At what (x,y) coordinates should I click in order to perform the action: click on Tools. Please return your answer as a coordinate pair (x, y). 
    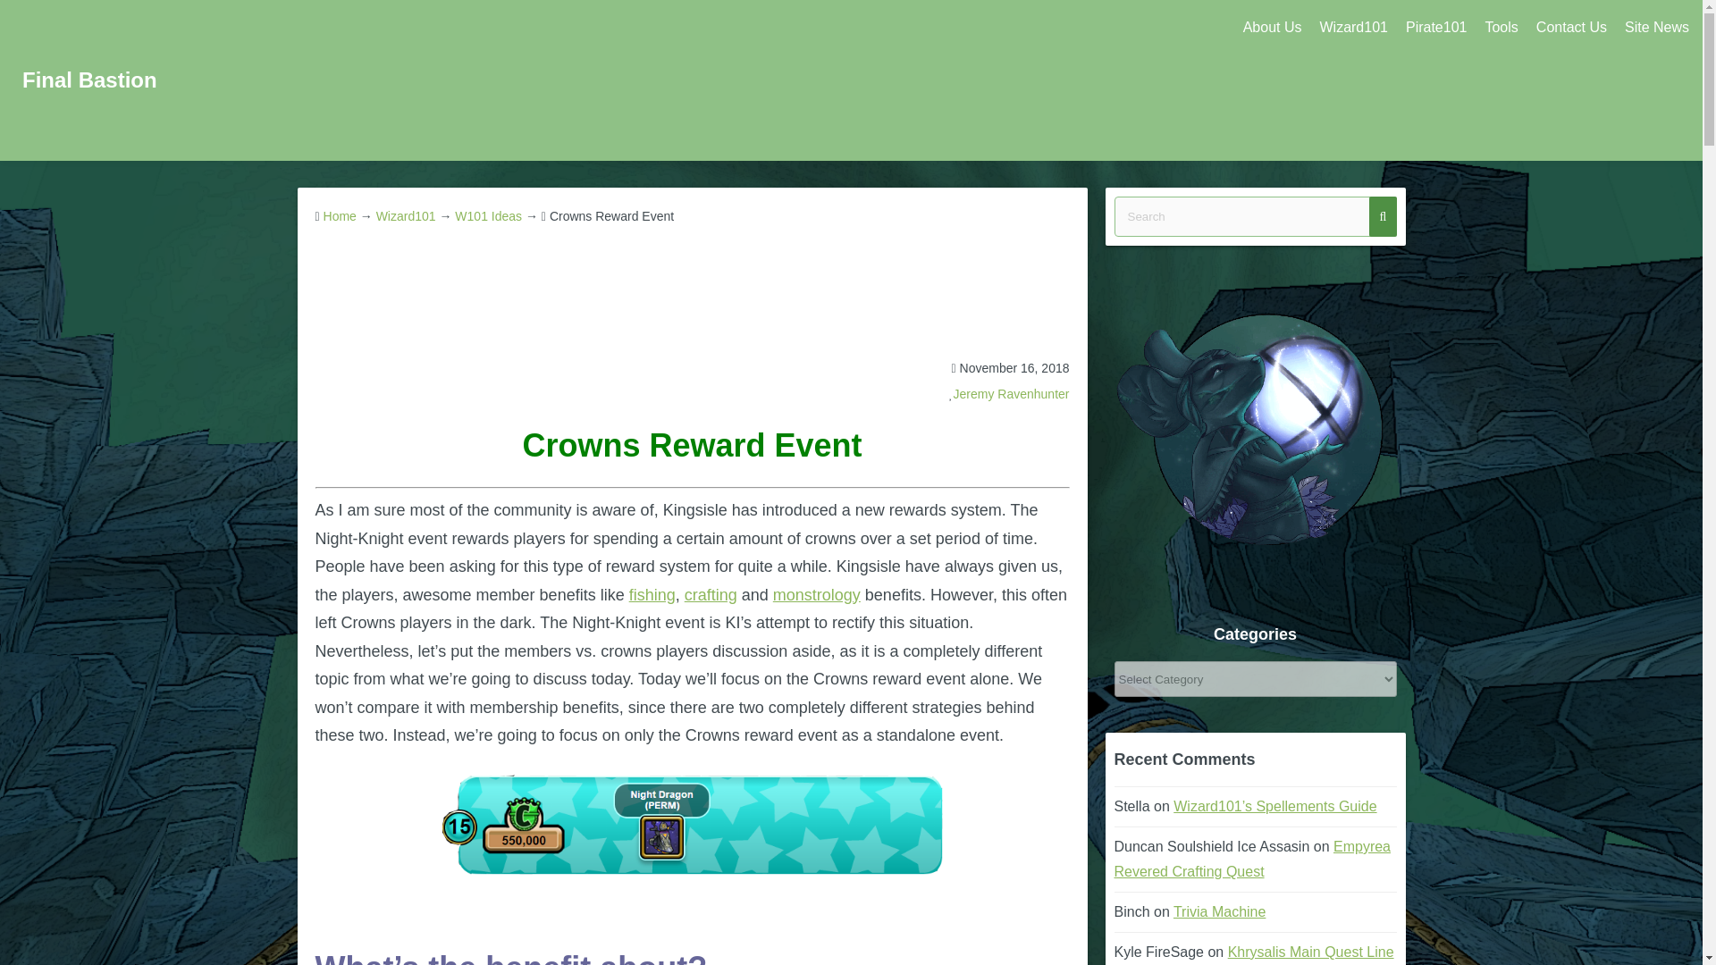
    Looking at the image, I should click on (1501, 28).